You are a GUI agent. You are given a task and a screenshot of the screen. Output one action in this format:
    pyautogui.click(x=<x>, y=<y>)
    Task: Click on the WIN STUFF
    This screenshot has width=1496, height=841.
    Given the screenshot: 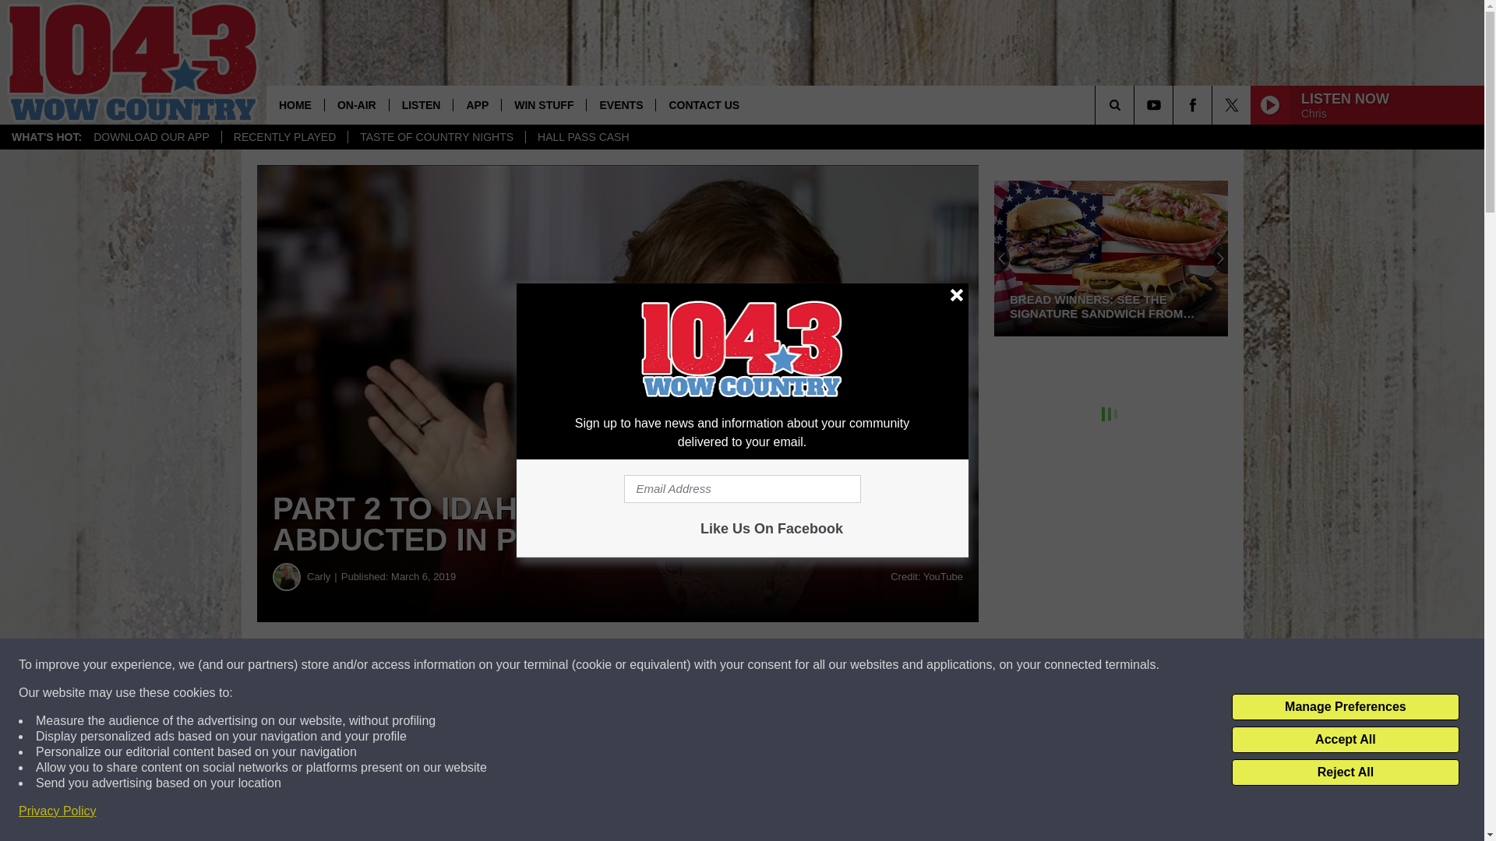 What is the action you would take?
    pyautogui.click(x=544, y=104)
    